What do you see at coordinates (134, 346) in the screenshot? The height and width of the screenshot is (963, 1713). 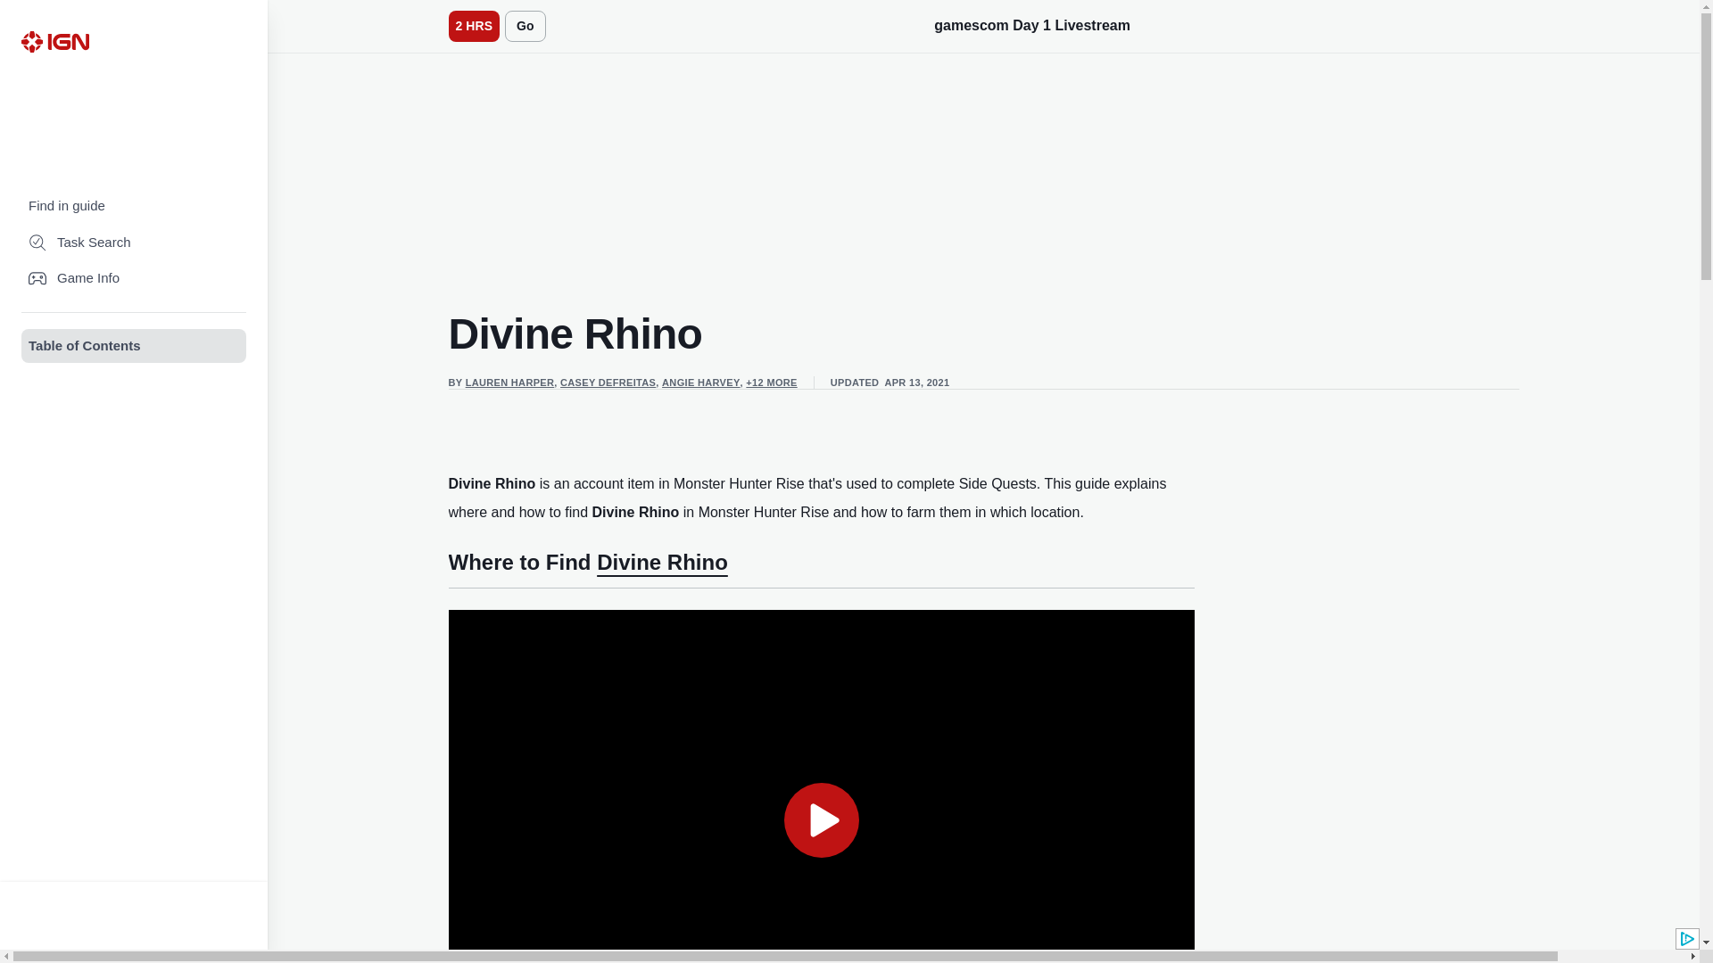 I see `Table of Contents` at bounding box center [134, 346].